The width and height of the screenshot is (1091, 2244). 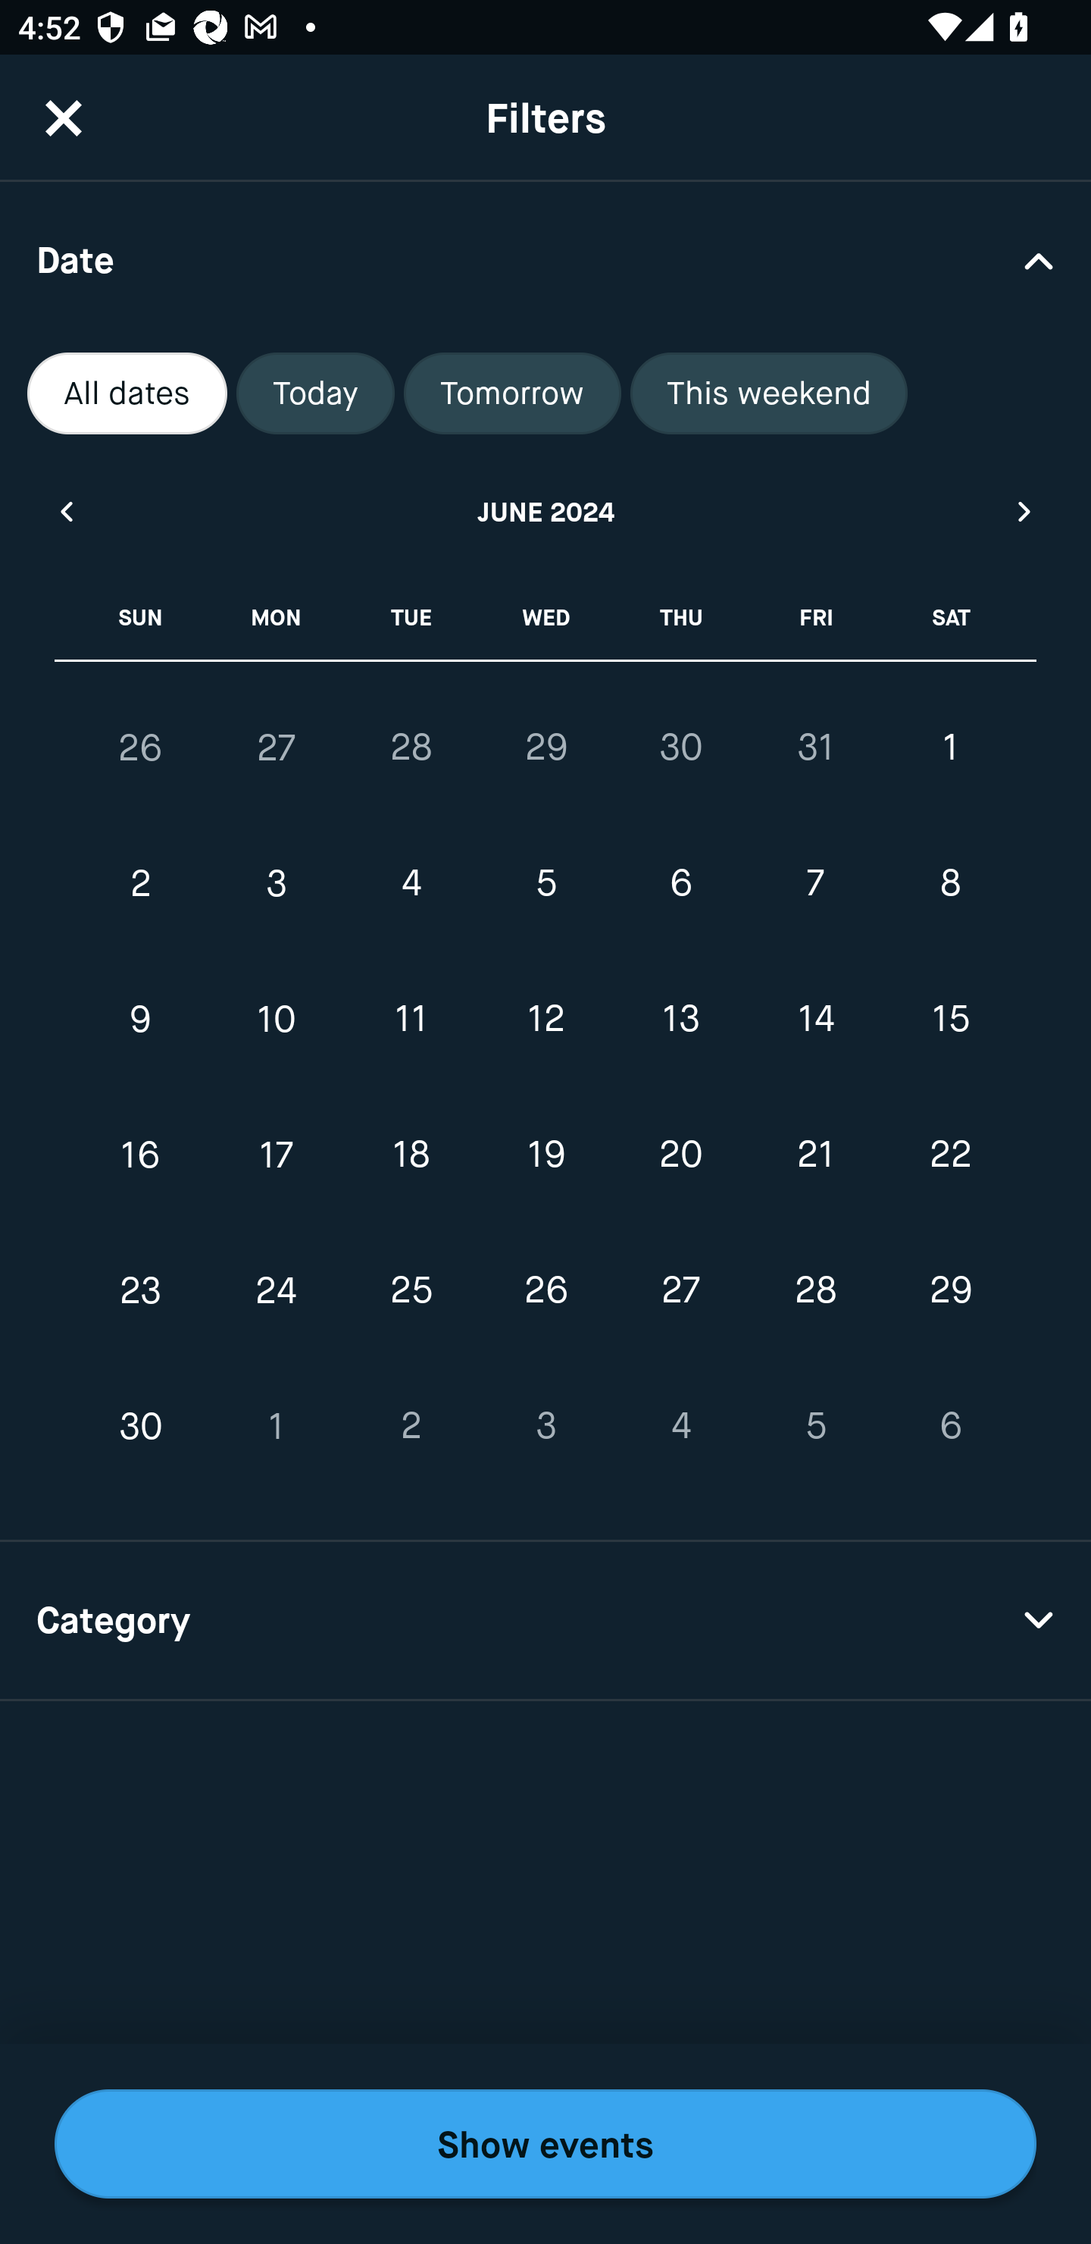 What do you see at coordinates (141, 1019) in the screenshot?
I see `9` at bounding box center [141, 1019].